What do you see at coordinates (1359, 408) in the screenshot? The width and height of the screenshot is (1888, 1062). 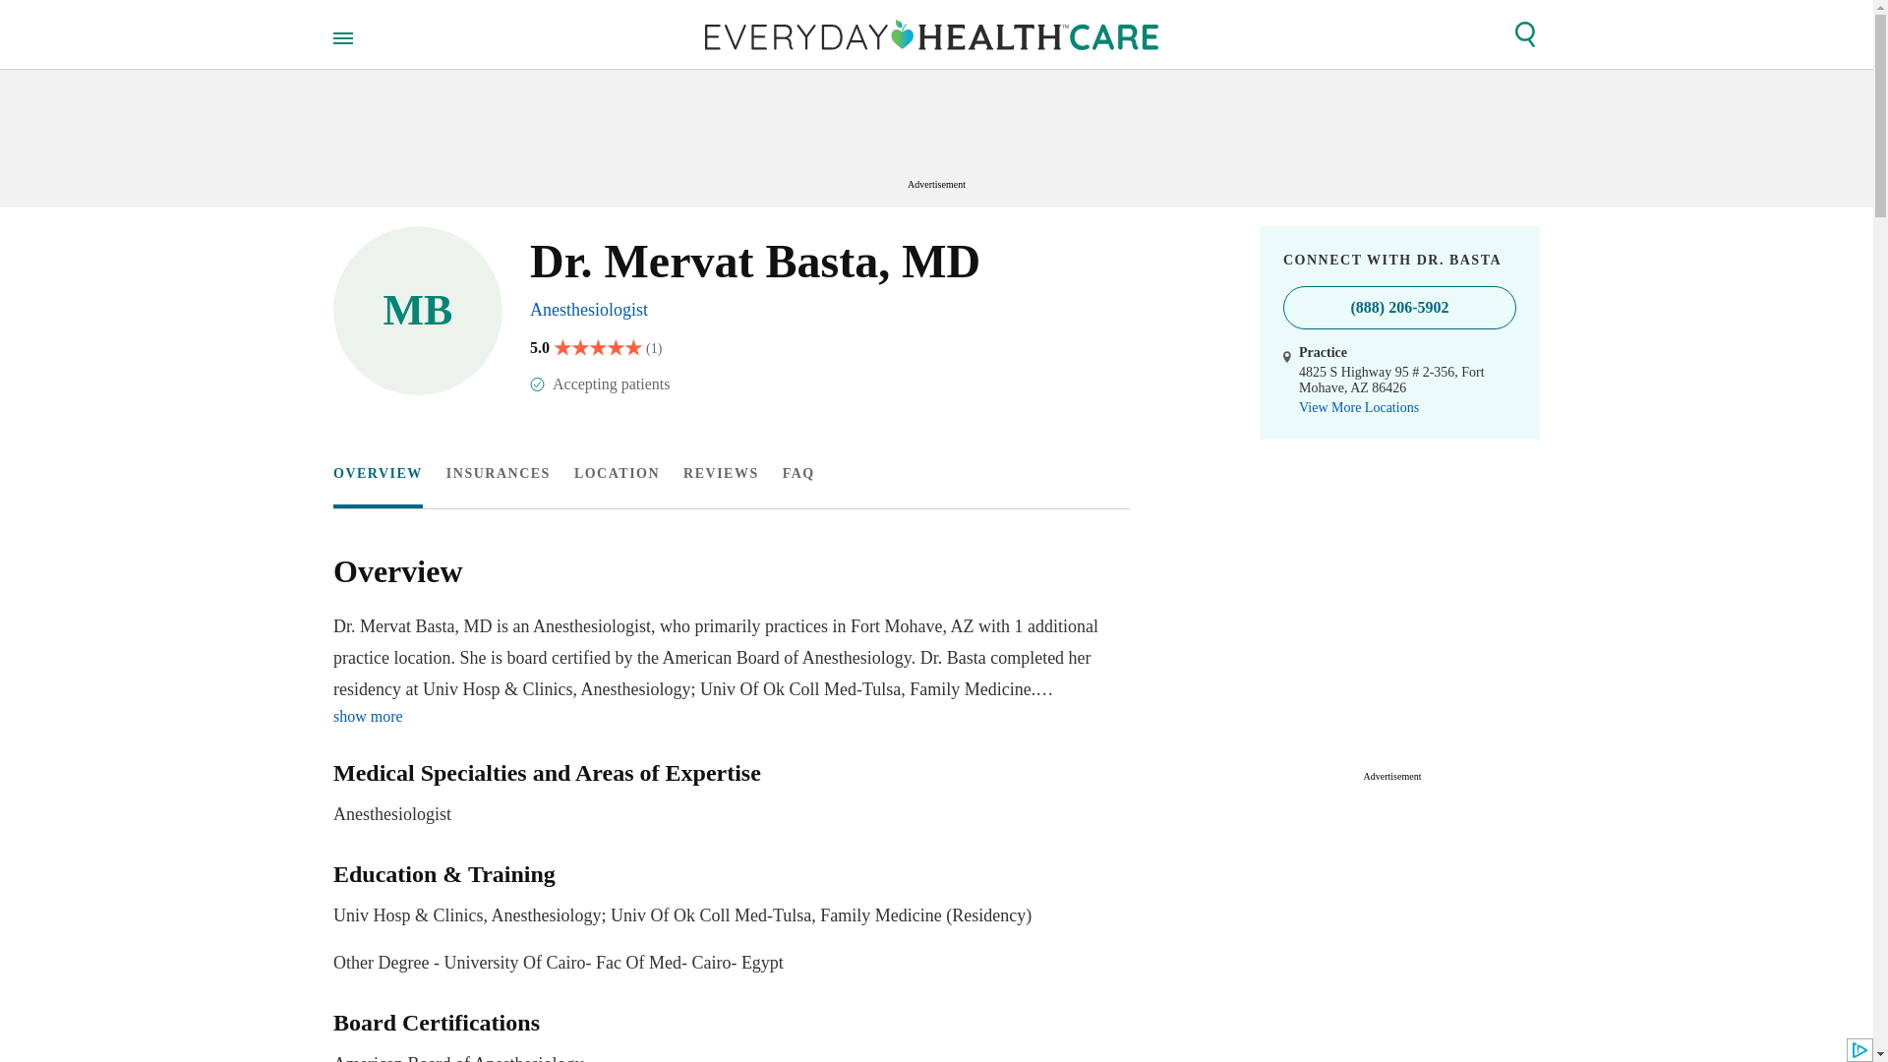 I see `View More Locations` at bounding box center [1359, 408].